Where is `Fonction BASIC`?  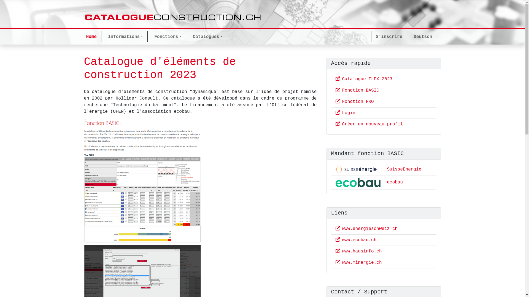 Fonction BASIC is located at coordinates (357, 90).